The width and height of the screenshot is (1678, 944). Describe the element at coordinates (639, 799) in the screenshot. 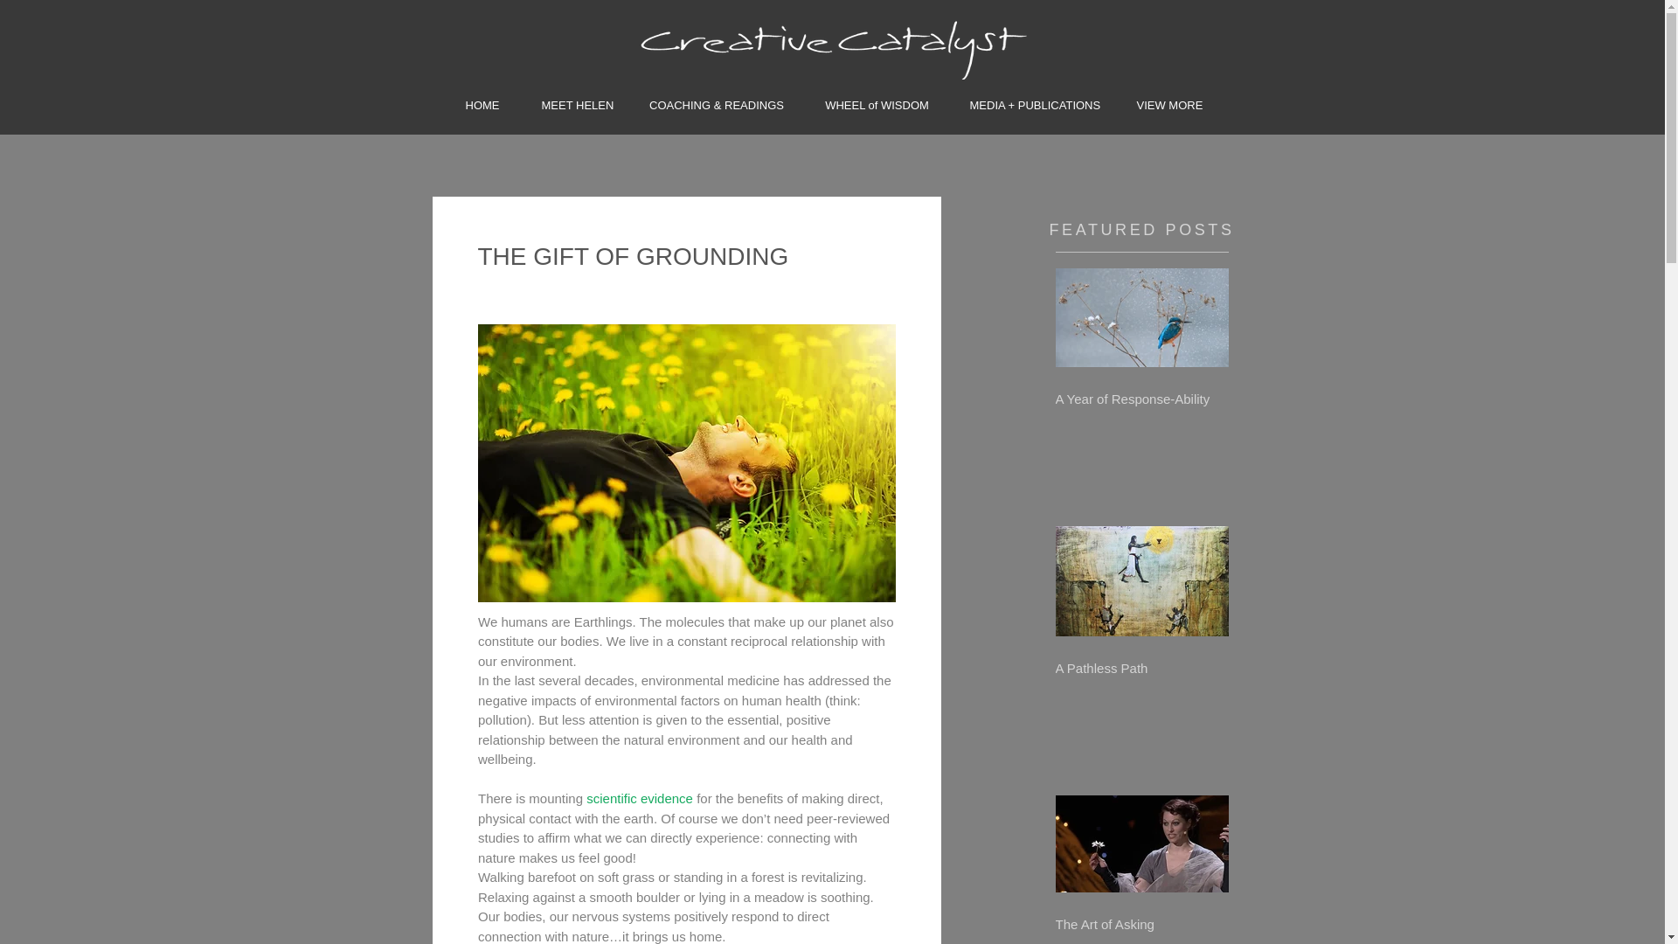

I see `scientific evidence` at that location.